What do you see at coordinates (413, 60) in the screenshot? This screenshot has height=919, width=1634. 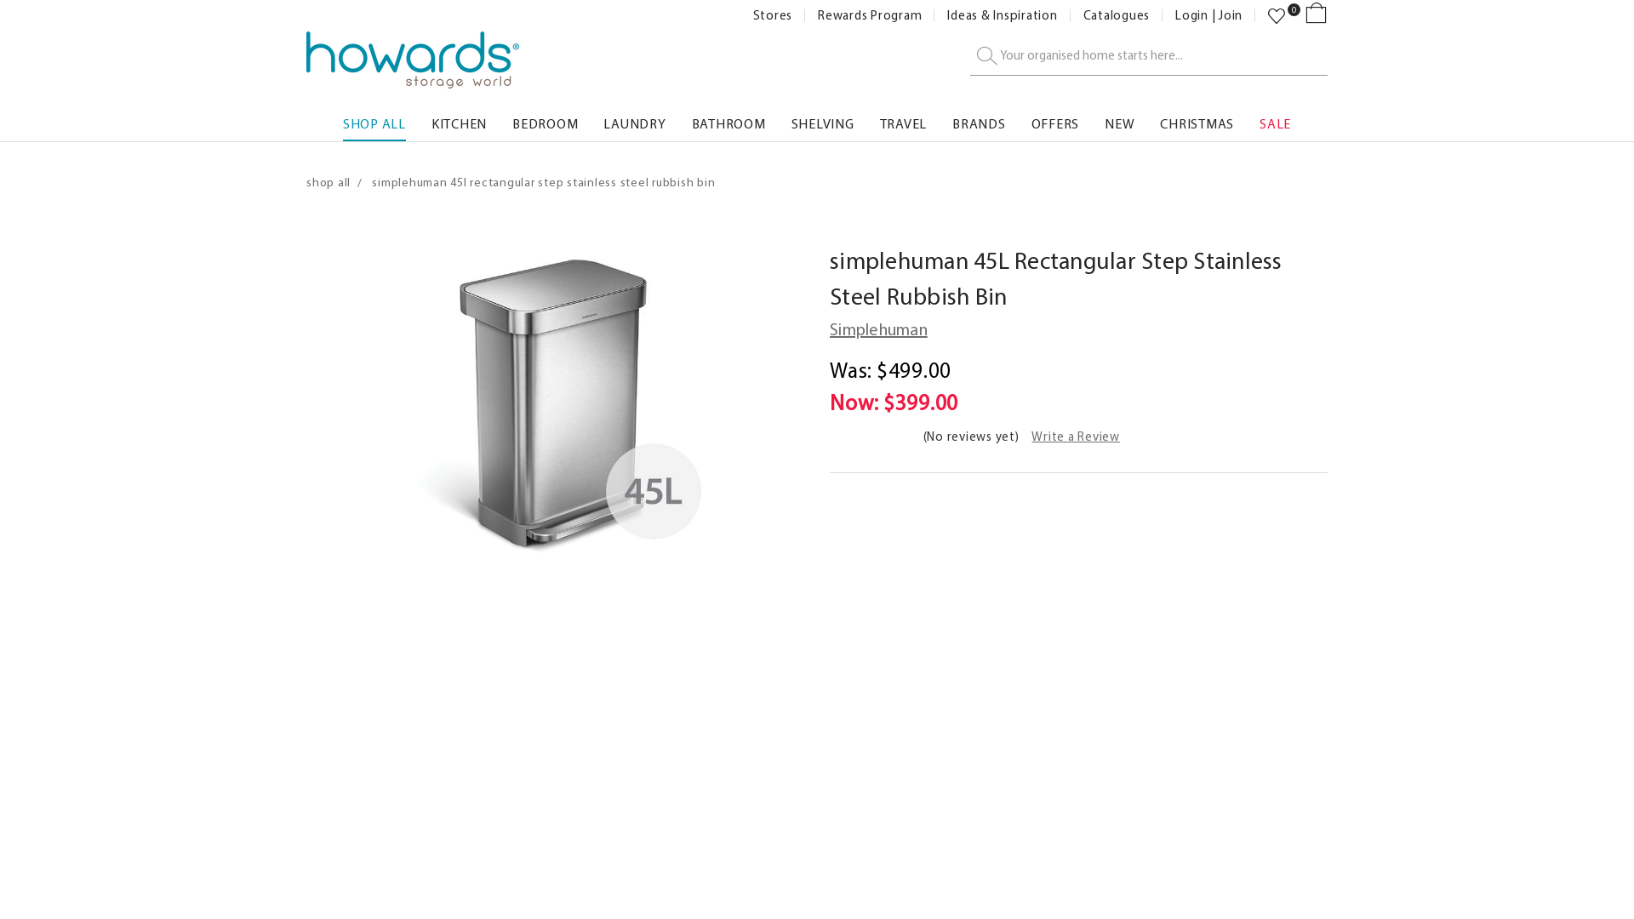 I see `Howards Storage World 03` at bounding box center [413, 60].